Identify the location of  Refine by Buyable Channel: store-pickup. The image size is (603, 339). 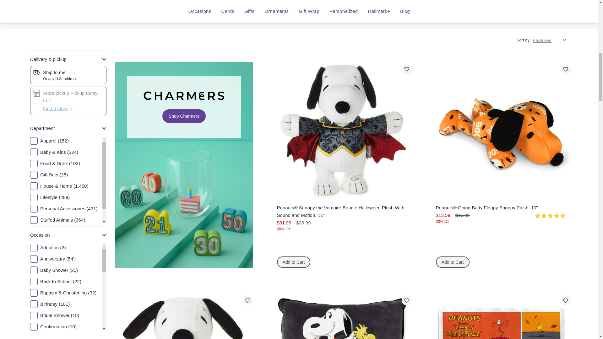
(68, 97).